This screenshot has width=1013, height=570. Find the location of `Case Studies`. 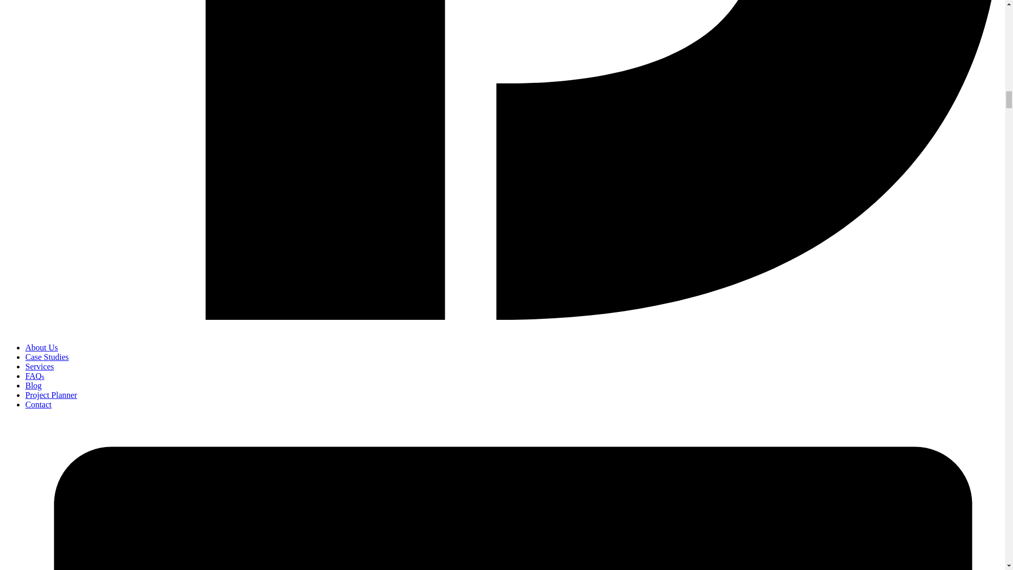

Case Studies is located at coordinates (47, 357).